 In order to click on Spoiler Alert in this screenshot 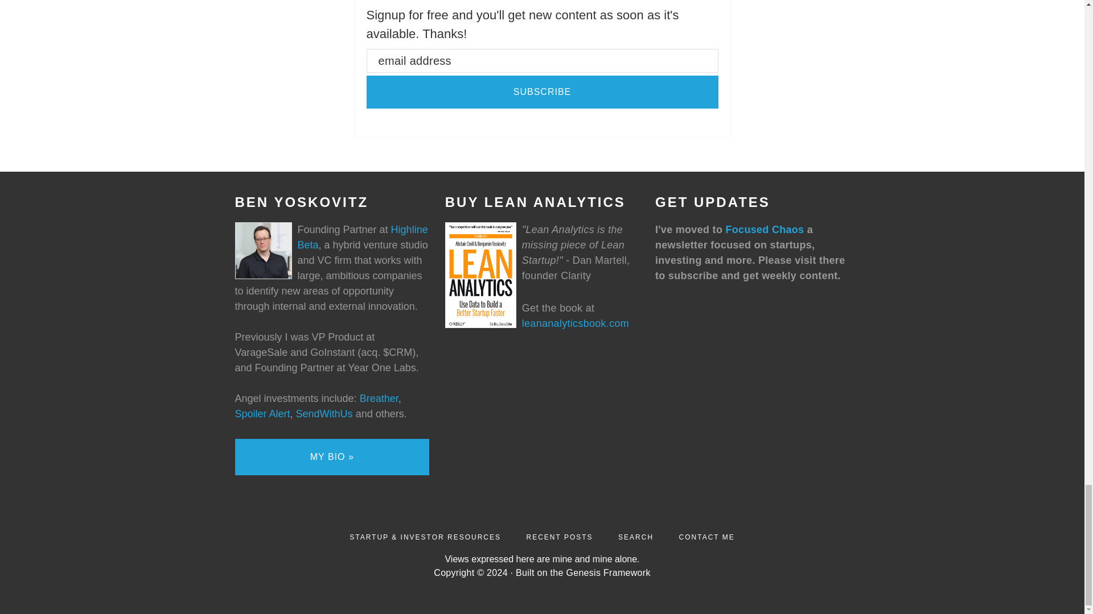, I will do `click(262, 414)`.